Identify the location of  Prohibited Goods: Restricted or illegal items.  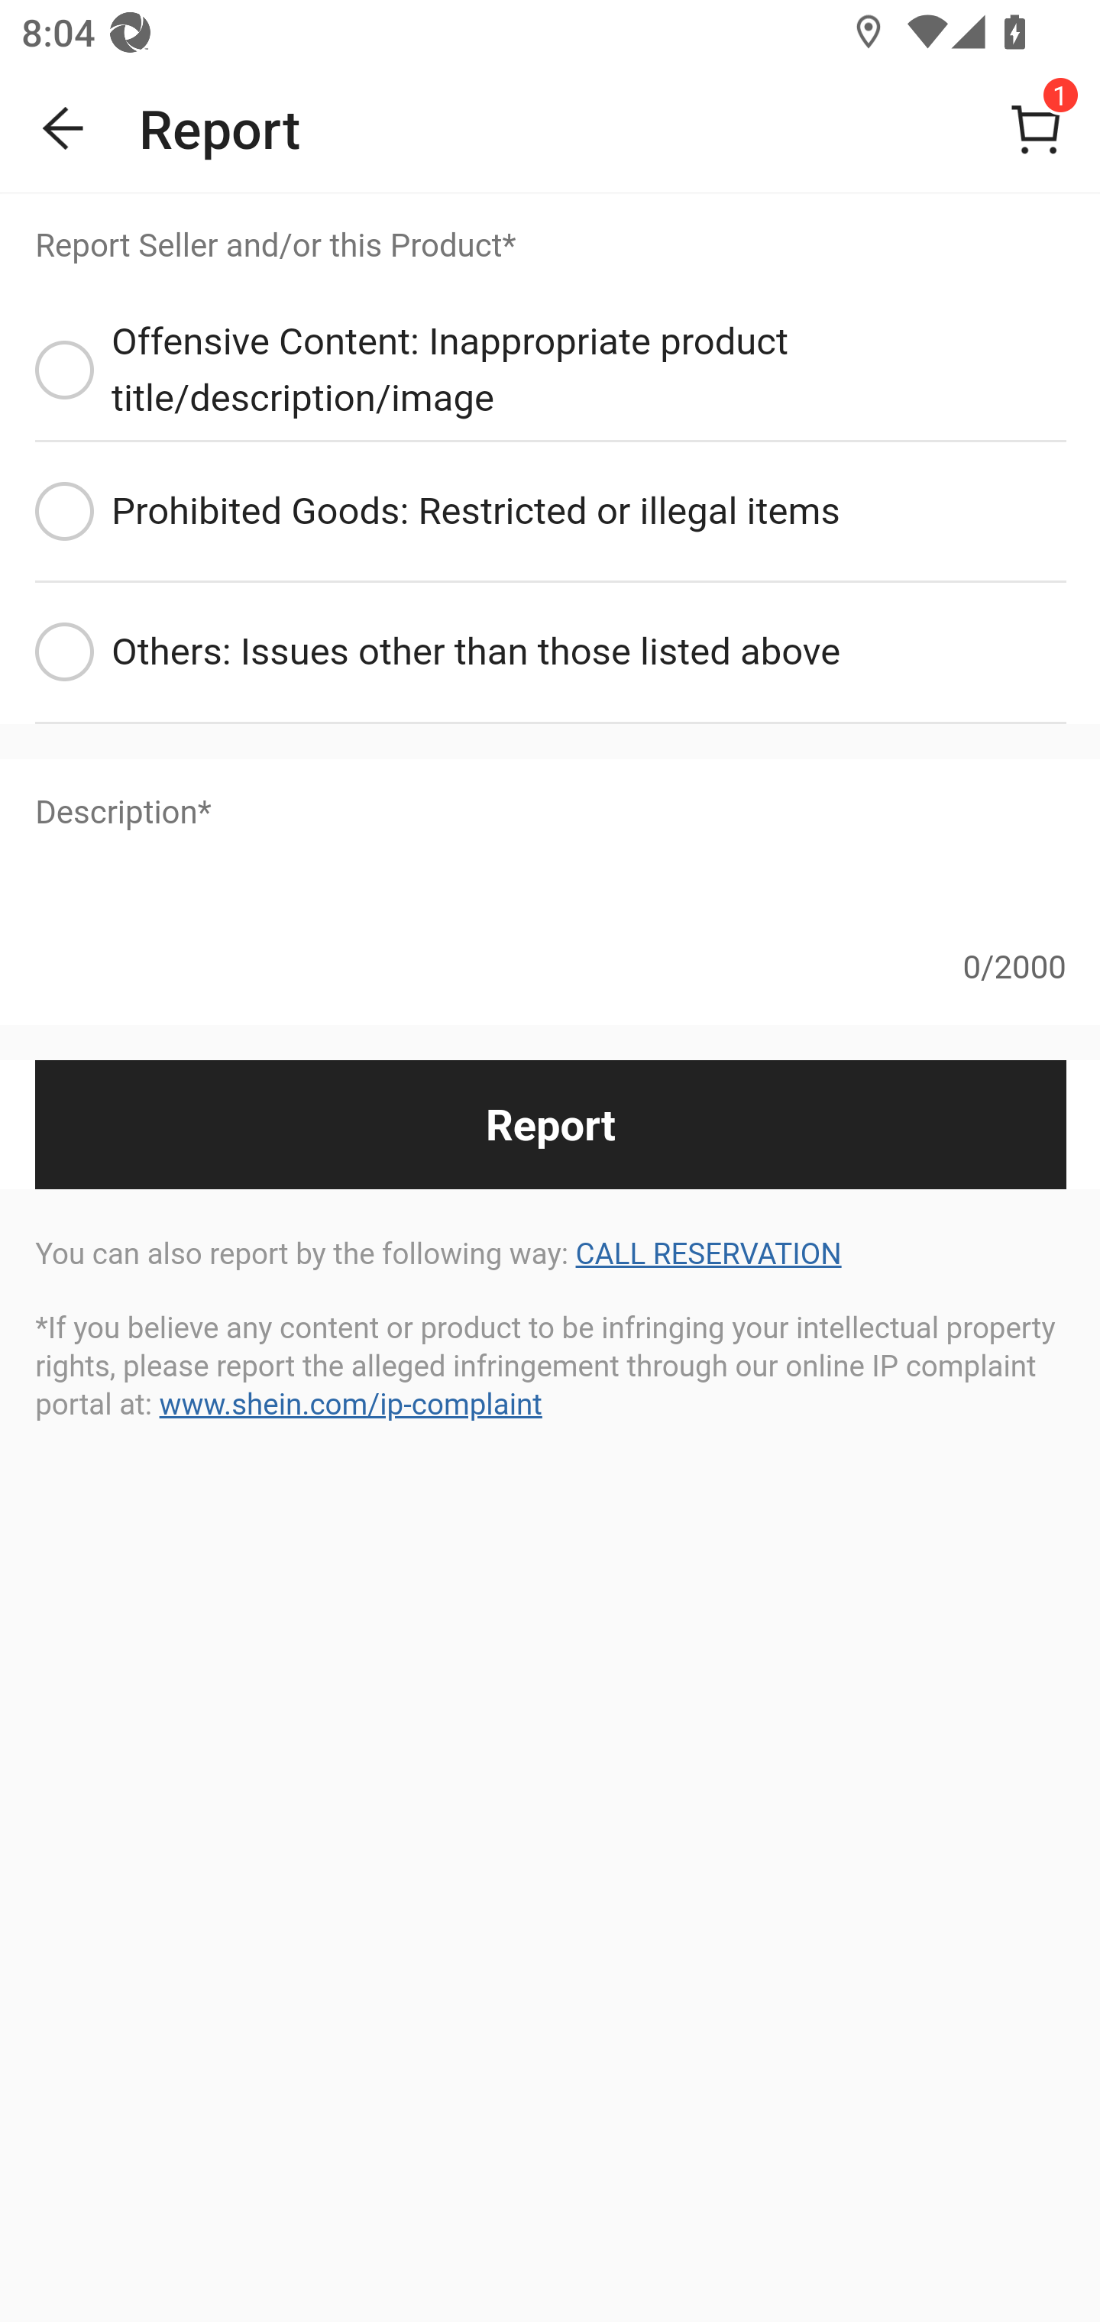
(550, 513).